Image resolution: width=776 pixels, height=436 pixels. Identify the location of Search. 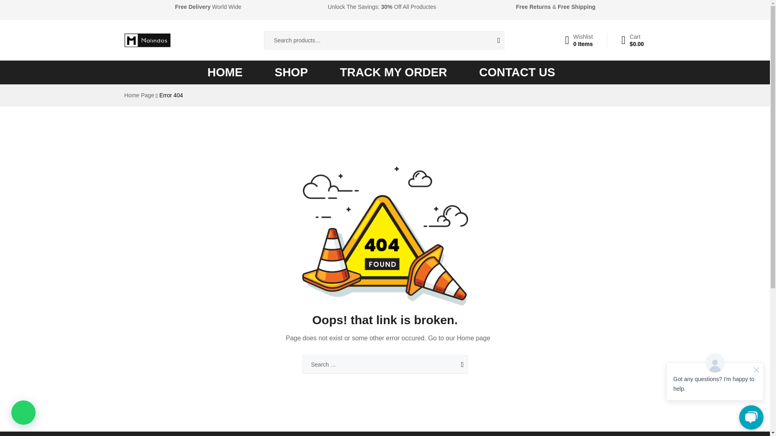
(451, 364).